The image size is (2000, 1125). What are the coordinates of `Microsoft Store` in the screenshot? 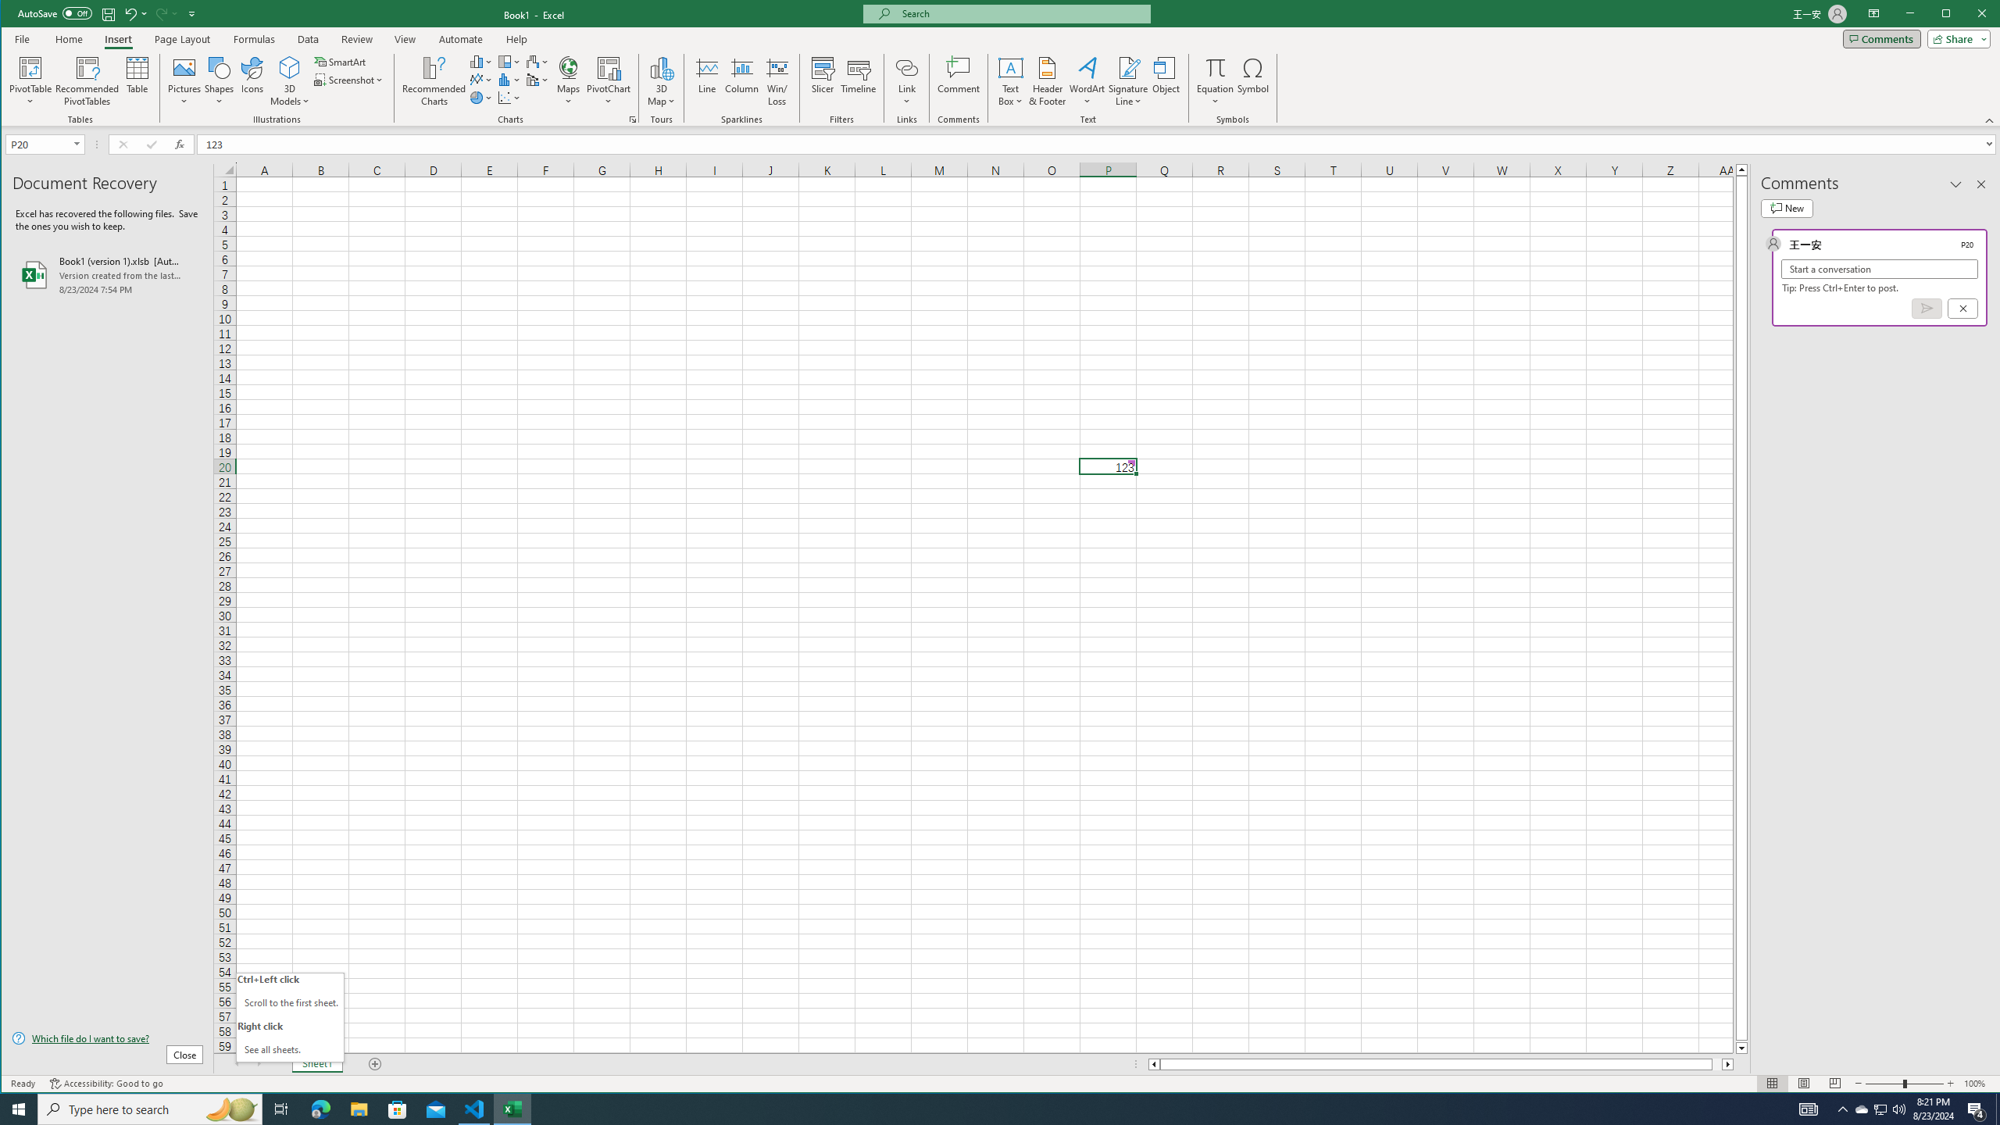 It's located at (398, 1109).